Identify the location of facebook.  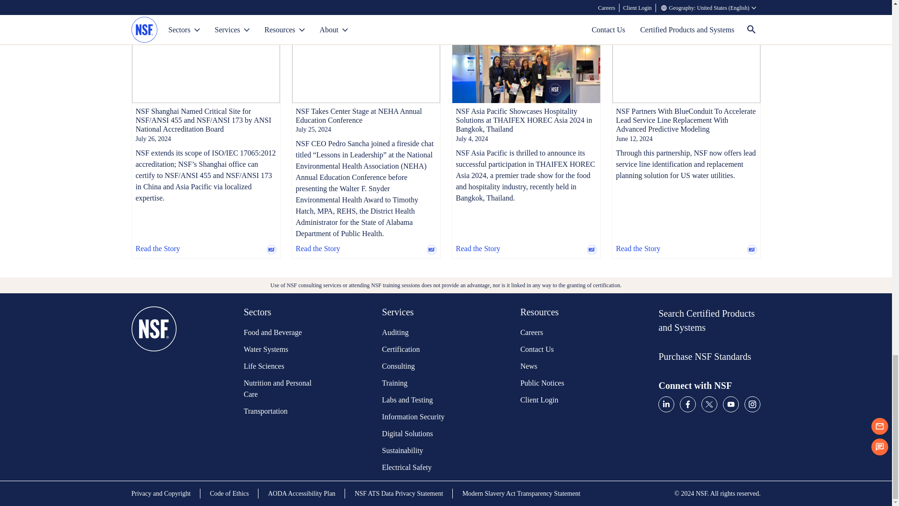
(687, 404).